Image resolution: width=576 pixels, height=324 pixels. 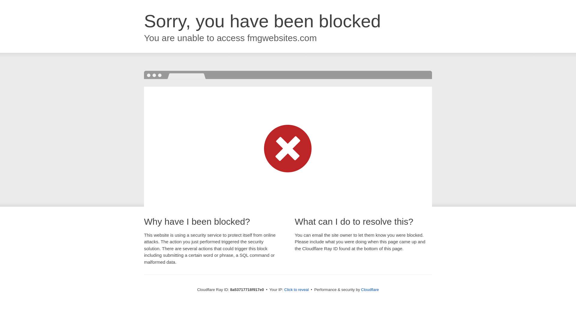 What do you see at coordinates (370, 289) in the screenshot?
I see `Cloudflare` at bounding box center [370, 289].